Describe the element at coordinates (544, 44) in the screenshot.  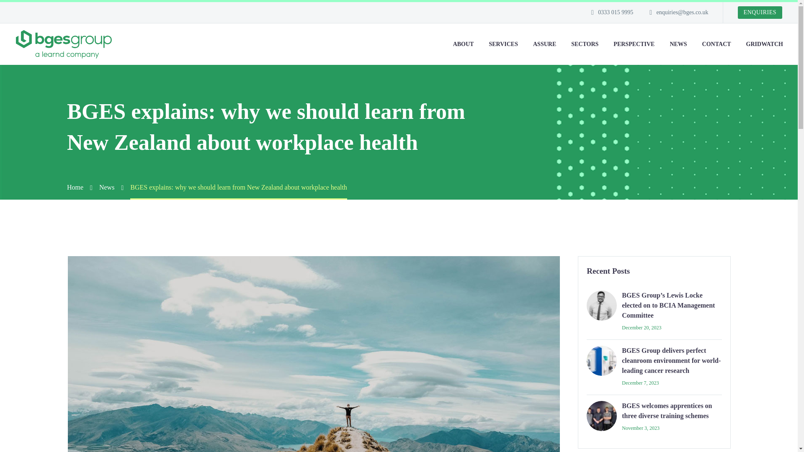
I see `ASSURE` at that location.